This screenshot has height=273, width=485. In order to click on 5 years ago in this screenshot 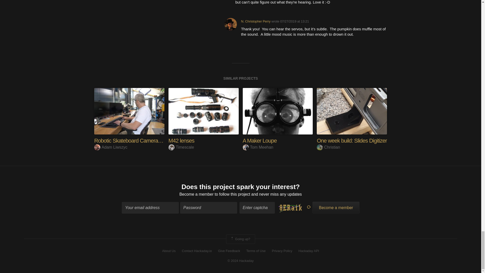, I will do `click(295, 21)`.